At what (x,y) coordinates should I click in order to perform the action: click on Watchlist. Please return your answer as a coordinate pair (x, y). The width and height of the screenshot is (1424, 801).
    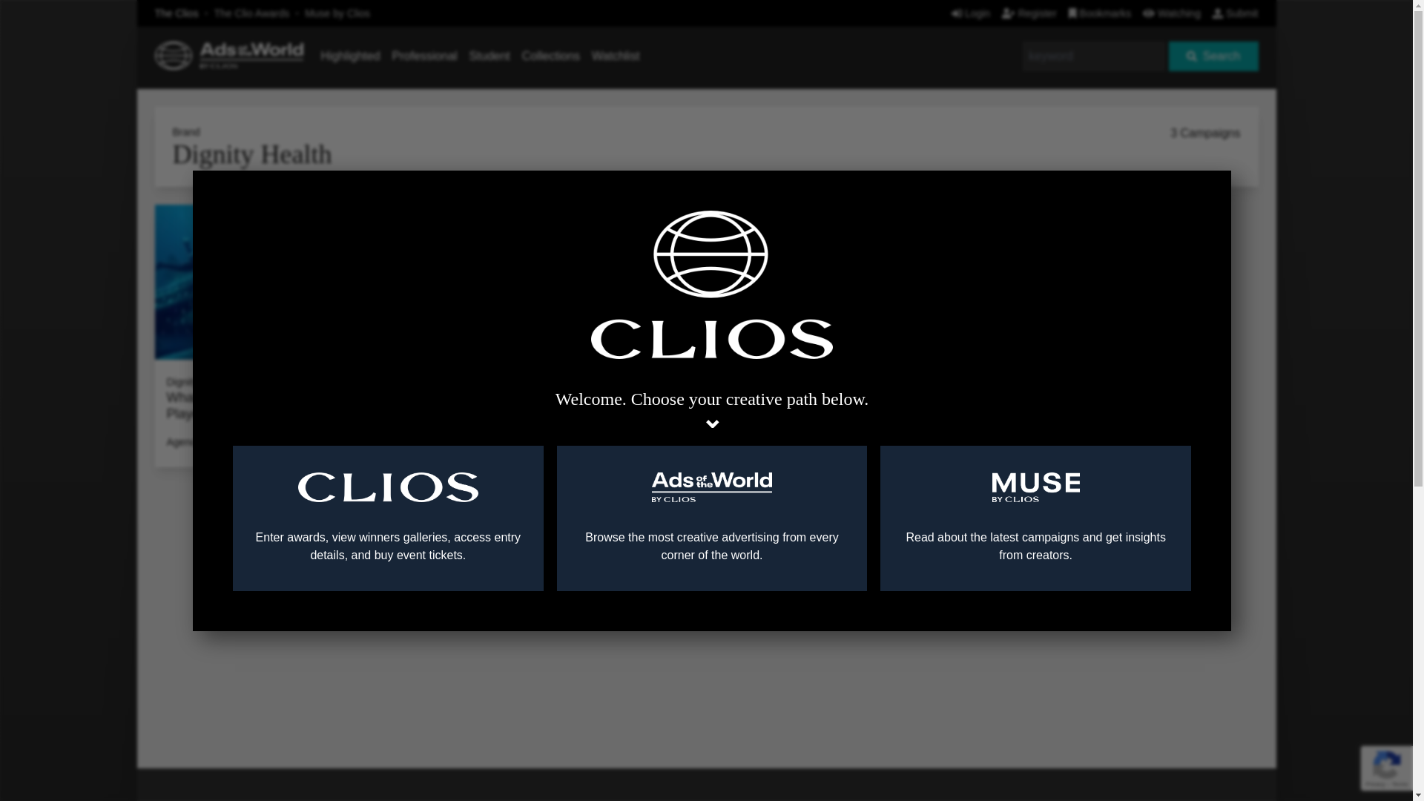
    Looking at the image, I should click on (616, 56).